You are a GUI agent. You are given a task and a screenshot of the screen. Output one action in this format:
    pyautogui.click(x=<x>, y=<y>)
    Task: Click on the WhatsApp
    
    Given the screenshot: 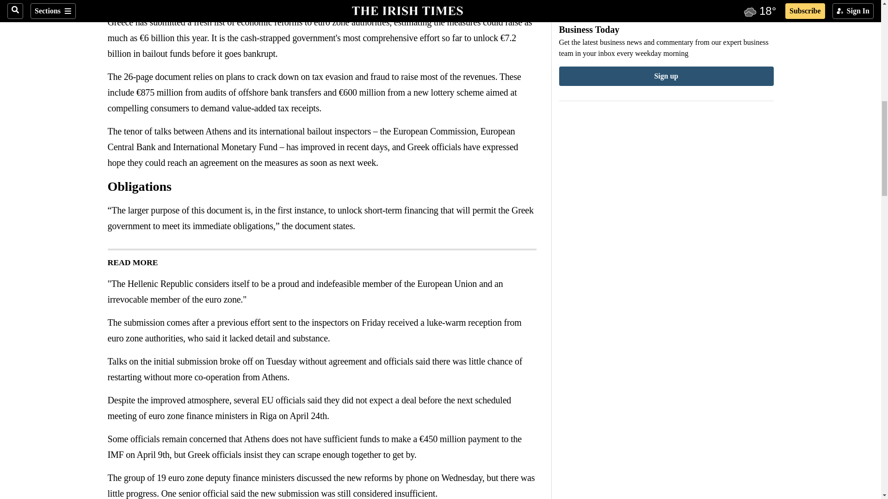 What is the action you would take?
    pyautogui.click(x=150, y=4)
    